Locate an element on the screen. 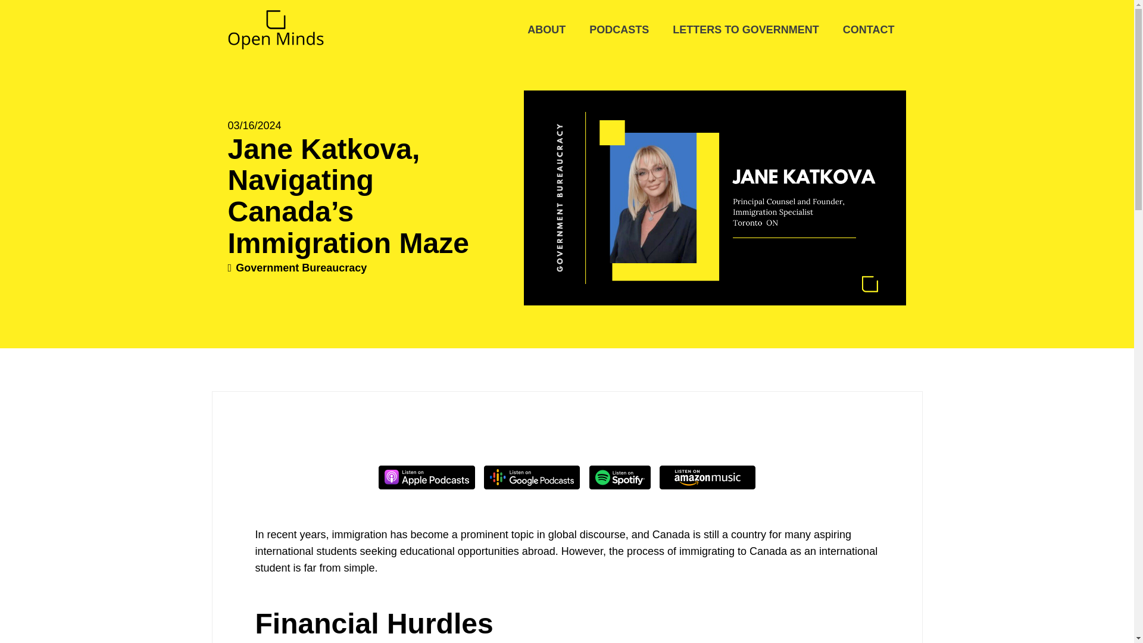 The image size is (1143, 643). PODCASTS is located at coordinates (619, 30).